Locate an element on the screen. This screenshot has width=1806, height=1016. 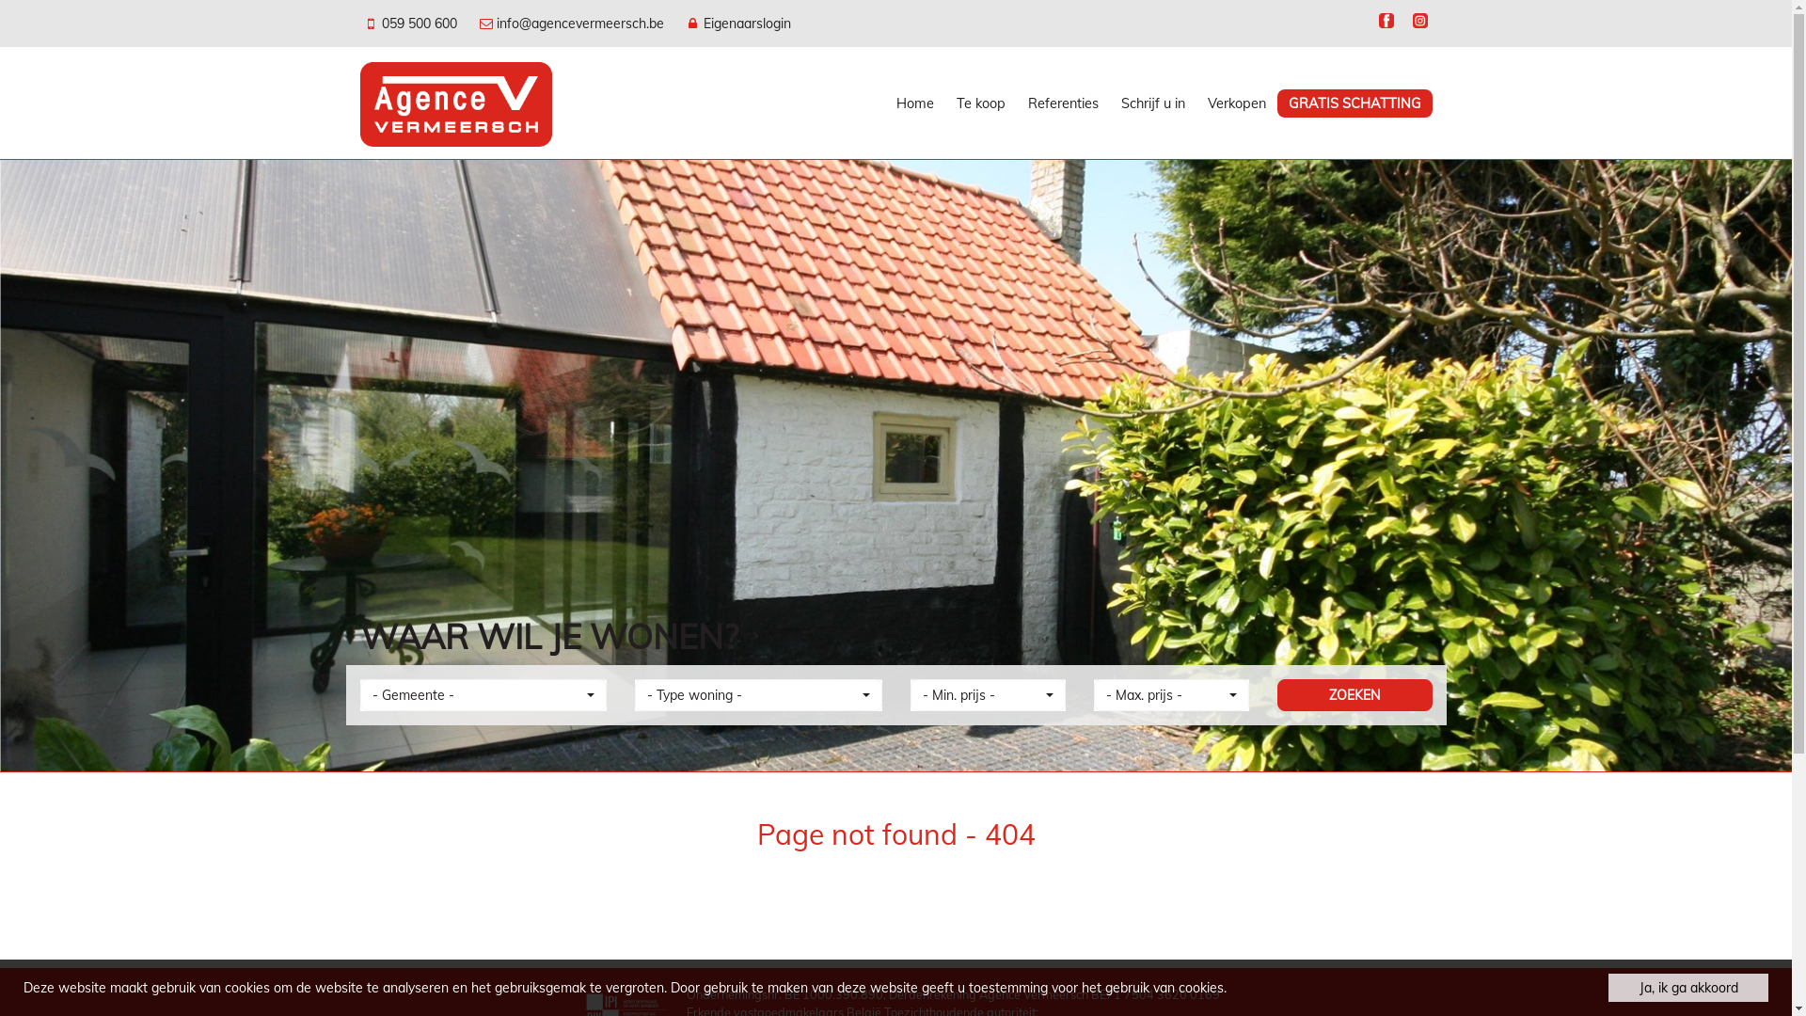
- Gemeente -
  is located at coordinates (483, 695).